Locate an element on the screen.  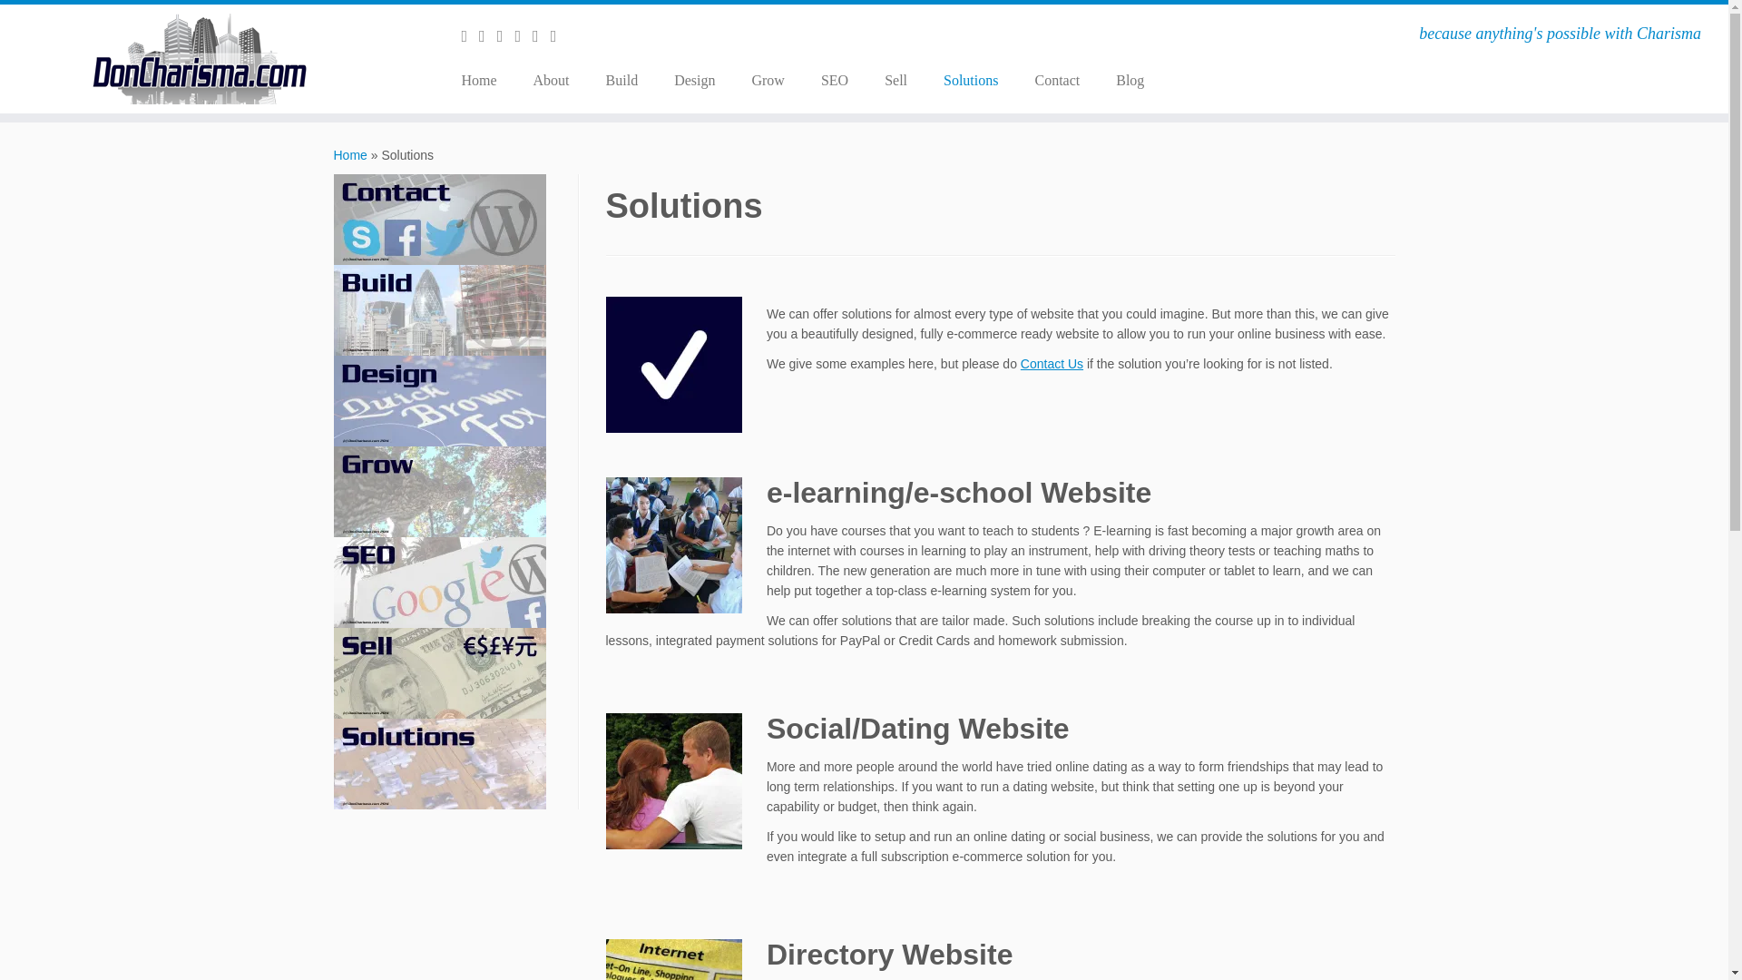
Follow me on Twitter is located at coordinates (488, 36).